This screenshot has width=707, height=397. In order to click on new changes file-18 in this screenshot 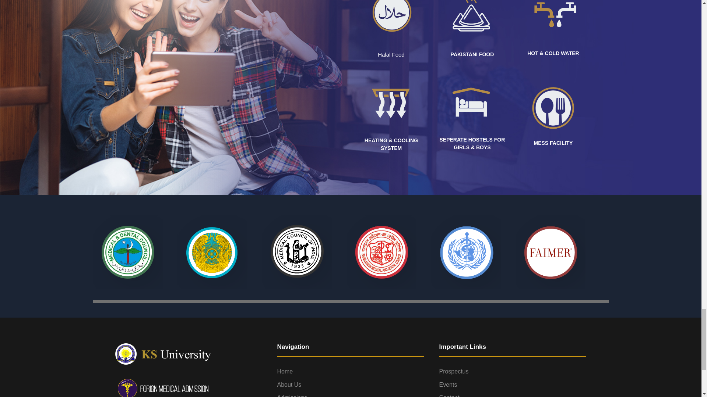, I will do `click(472, 20)`.